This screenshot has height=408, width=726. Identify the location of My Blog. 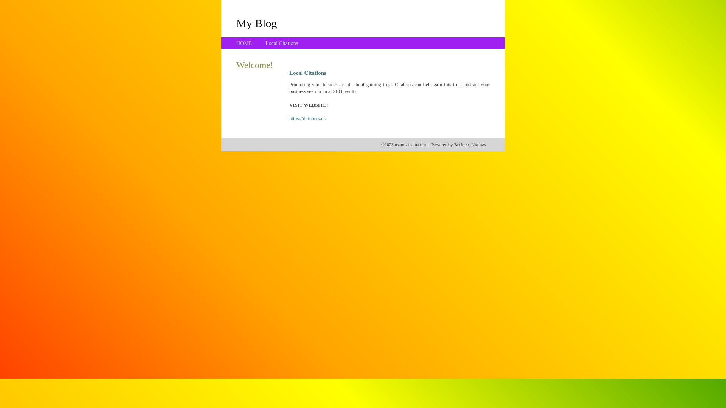
(257, 23).